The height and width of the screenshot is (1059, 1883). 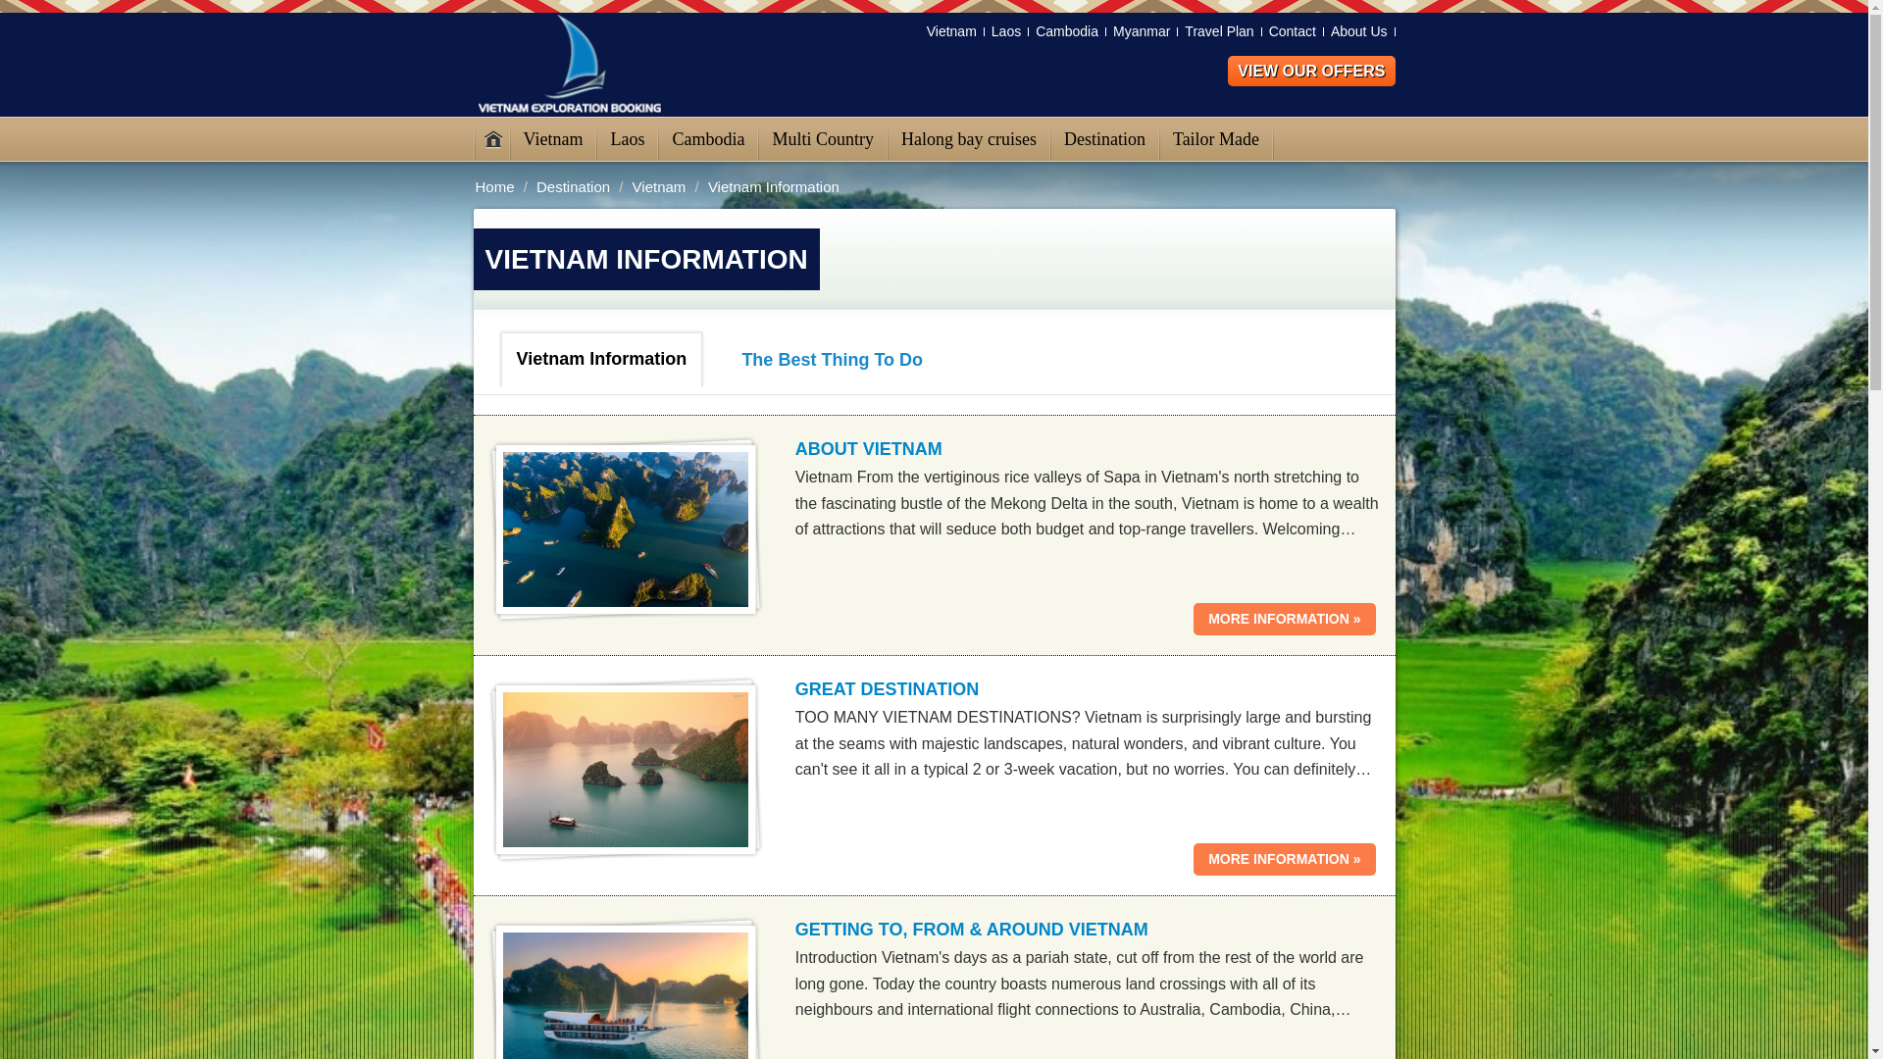 What do you see at coordinates (1006, 31) in the screenshot?
I see `Laos` at bounding box center [1006, 31].